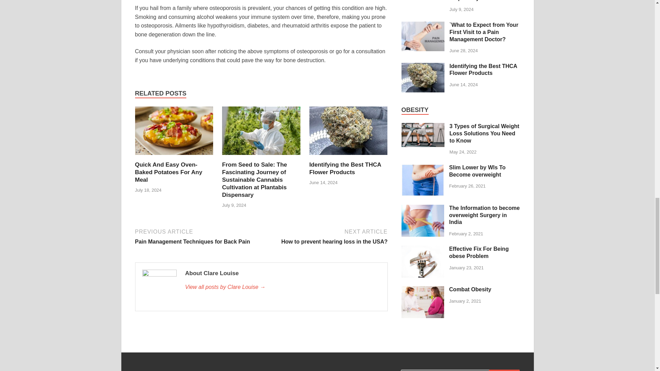 Image resolution: width=660 pixels, height=371 pixels. I want to click on Quick And Easy Oven-Baked Potatoes For Any Meal, so click(168, 172).